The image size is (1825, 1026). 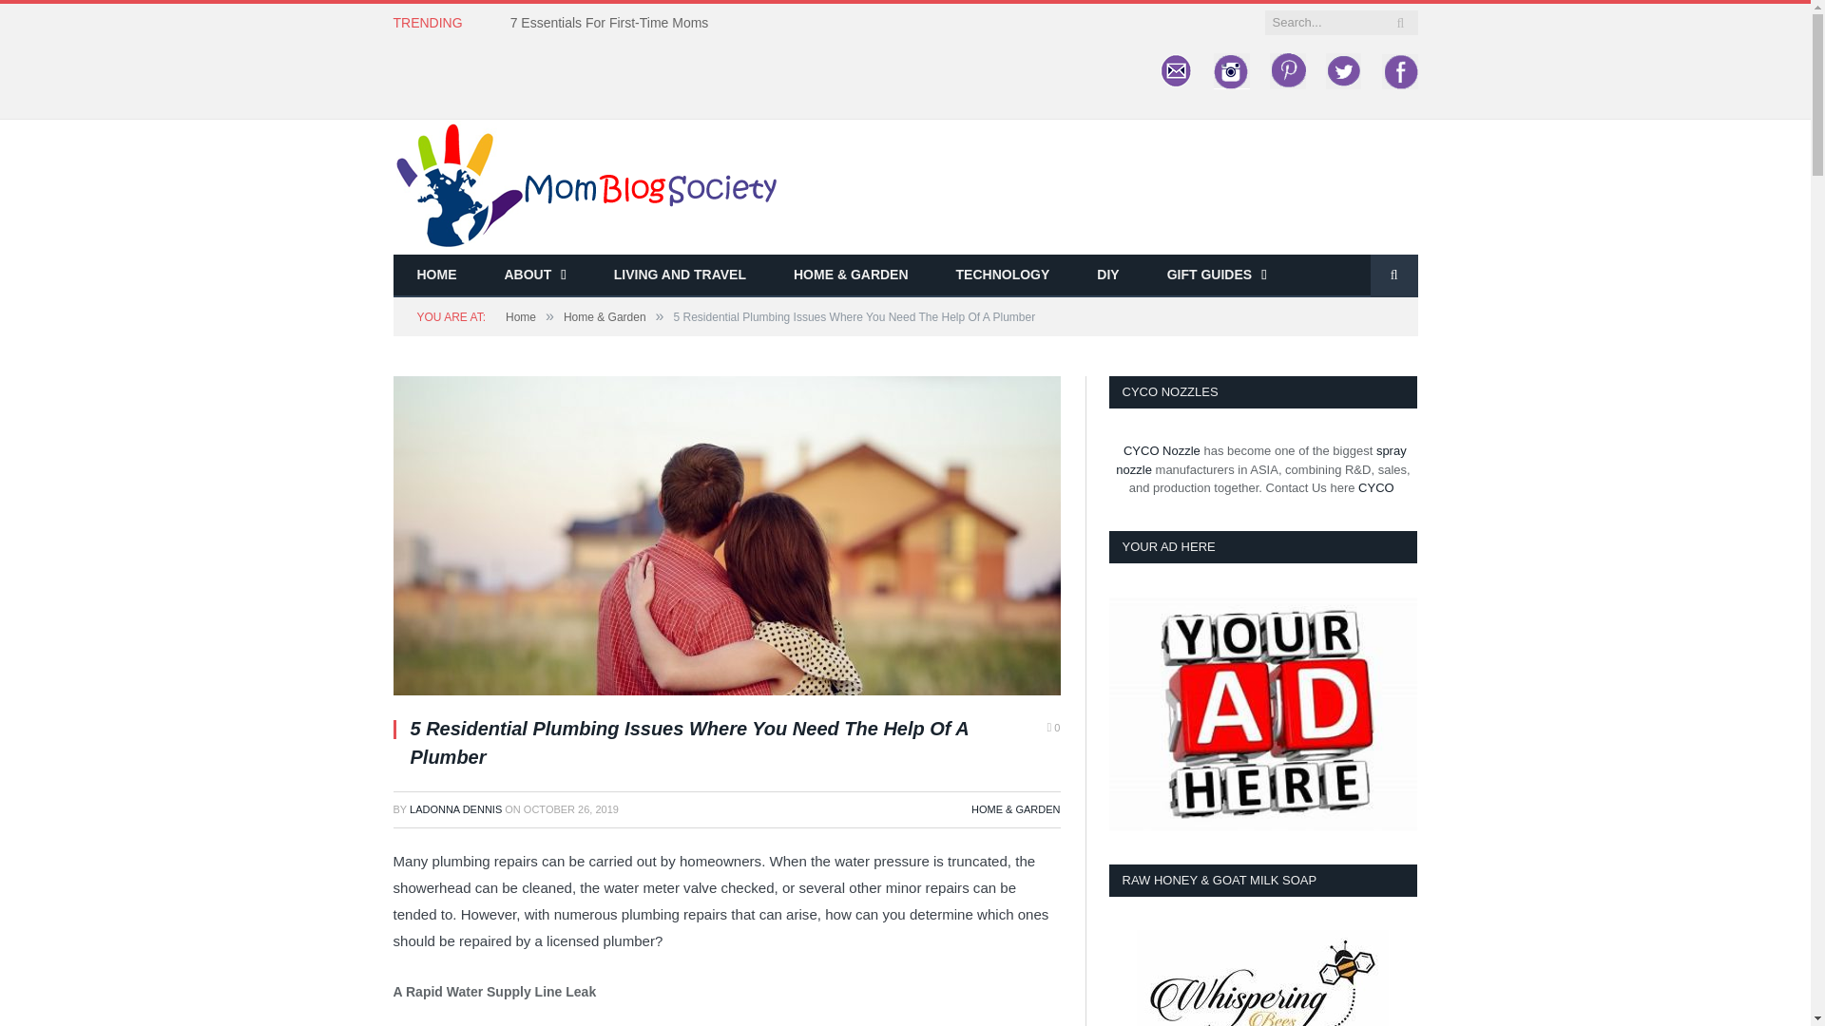 I want to click on TECHNOLOGY, so click(x=1004, y=275).